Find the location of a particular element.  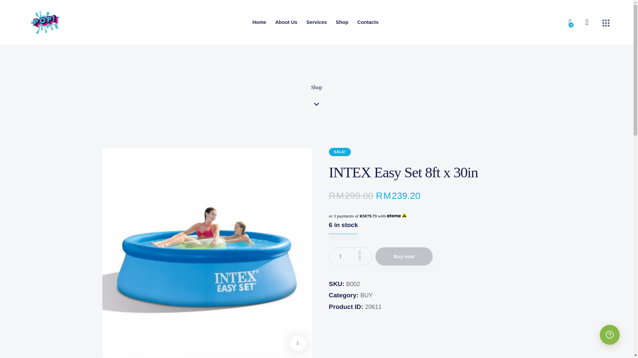

1 is located at coordinates (350, 257).